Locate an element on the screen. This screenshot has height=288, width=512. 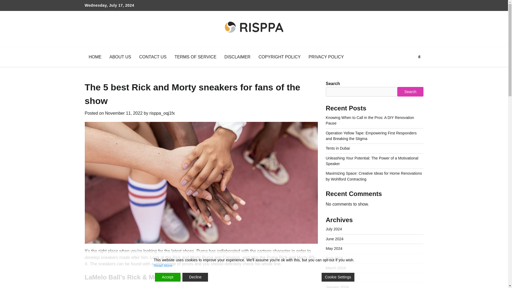
PRIVACY POLICY is located at coordinates (326, 57).